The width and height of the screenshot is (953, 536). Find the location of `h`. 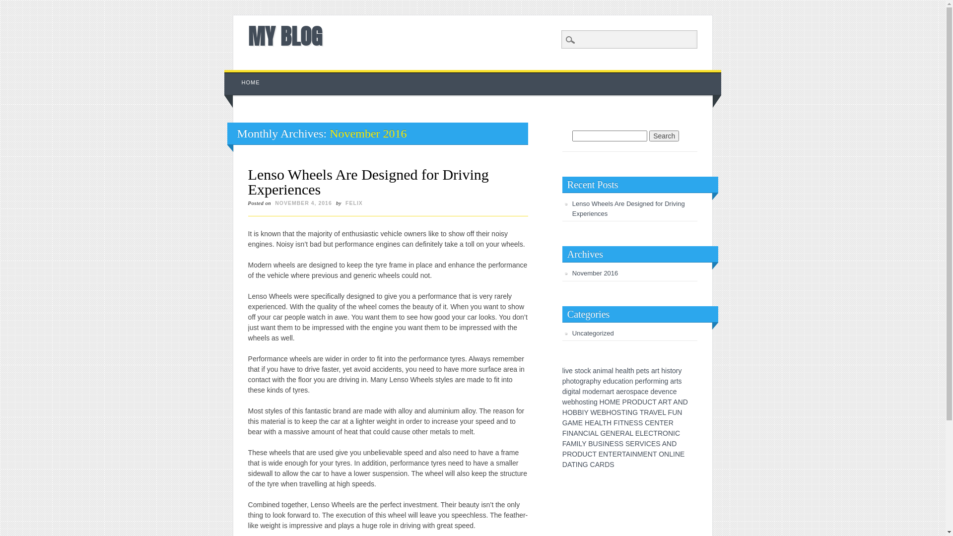

h is located at coordinates (663, 371).